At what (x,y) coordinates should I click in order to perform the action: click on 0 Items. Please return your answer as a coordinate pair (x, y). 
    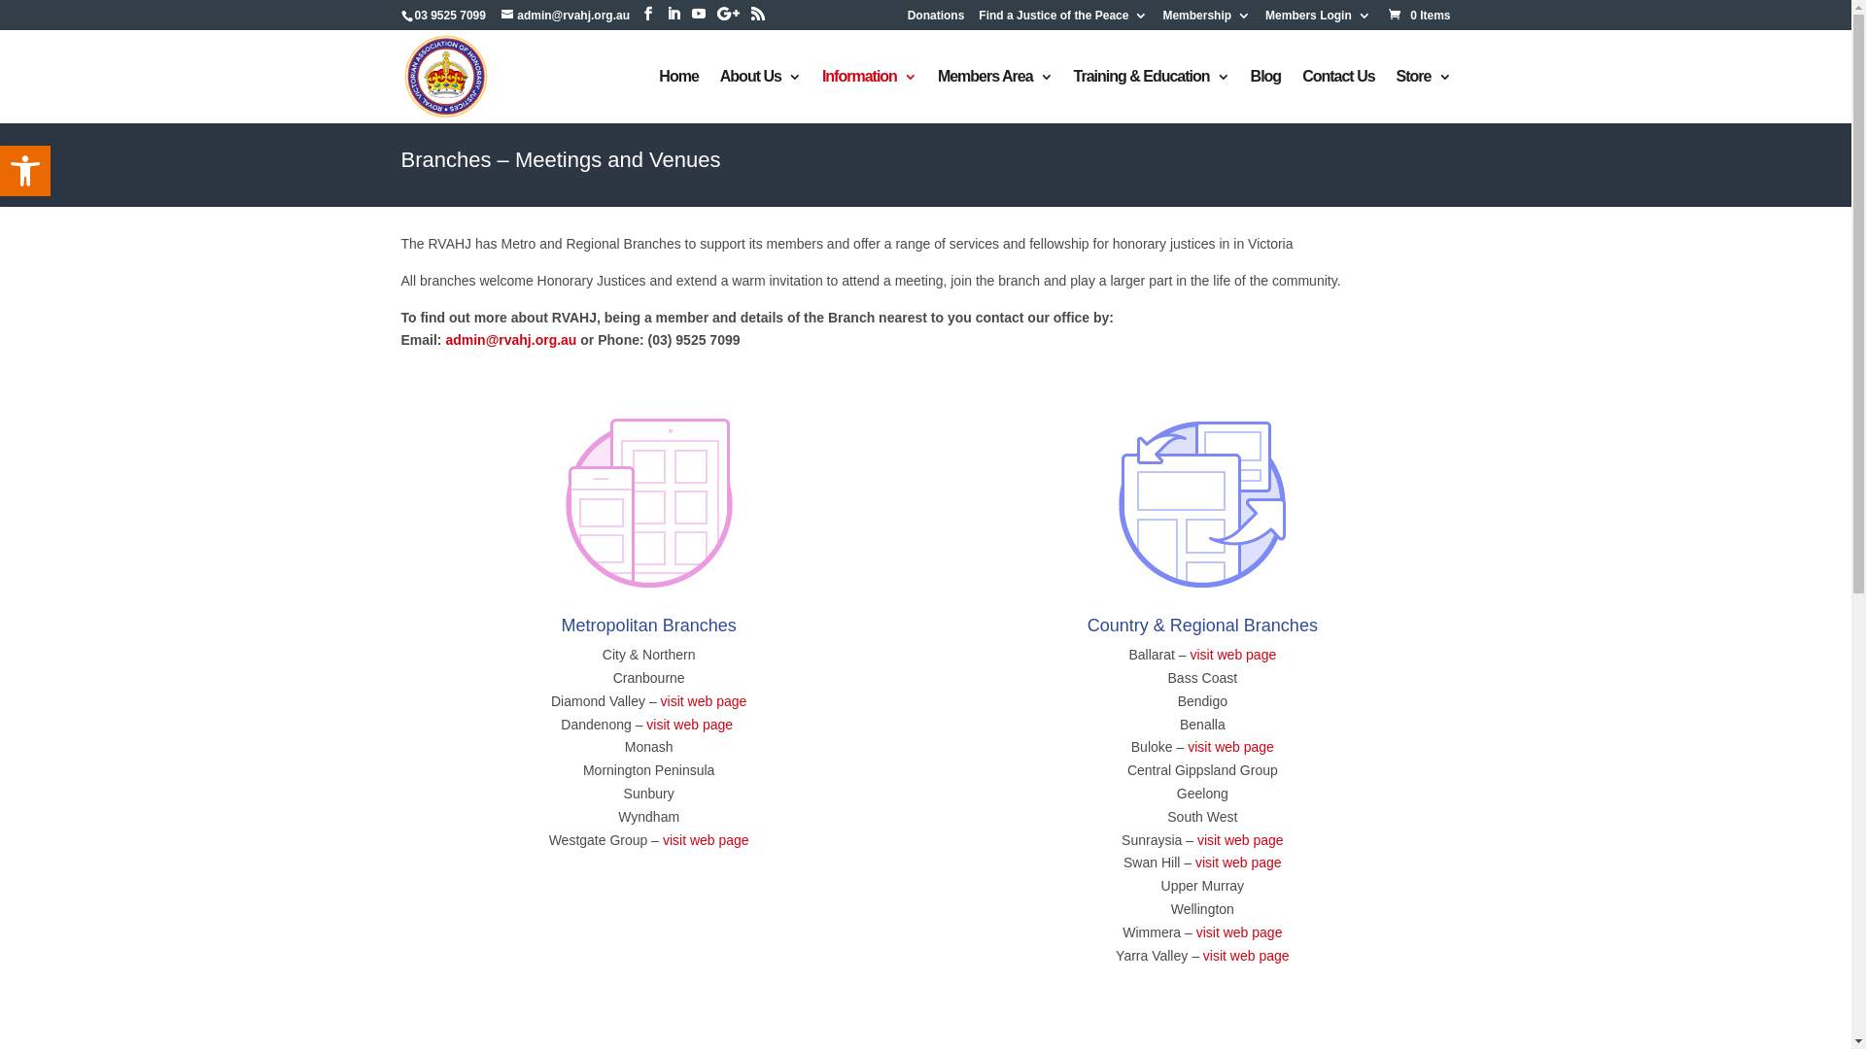
    Looking at the image, I should click on (1419, 16).